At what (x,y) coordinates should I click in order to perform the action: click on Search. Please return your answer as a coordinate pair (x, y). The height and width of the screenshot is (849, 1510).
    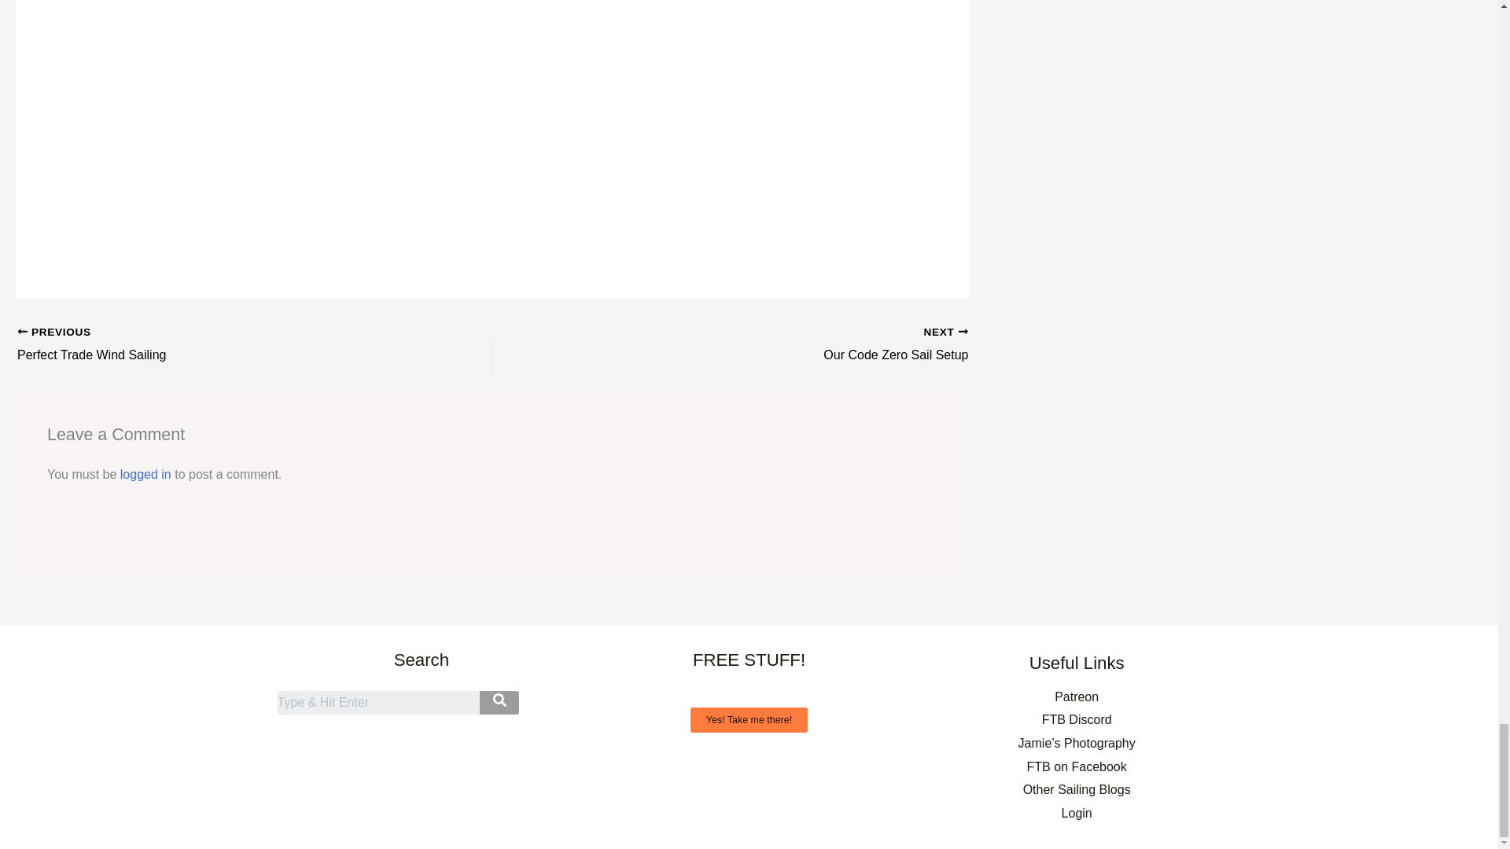
    Looking at the image, I should click on (777, 355).